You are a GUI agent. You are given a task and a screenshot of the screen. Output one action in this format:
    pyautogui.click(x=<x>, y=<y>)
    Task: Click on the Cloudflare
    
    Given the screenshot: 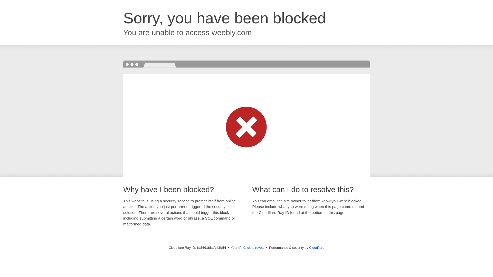 What is the action you would take?
    pyautogui.click(x=317, y=248)
    